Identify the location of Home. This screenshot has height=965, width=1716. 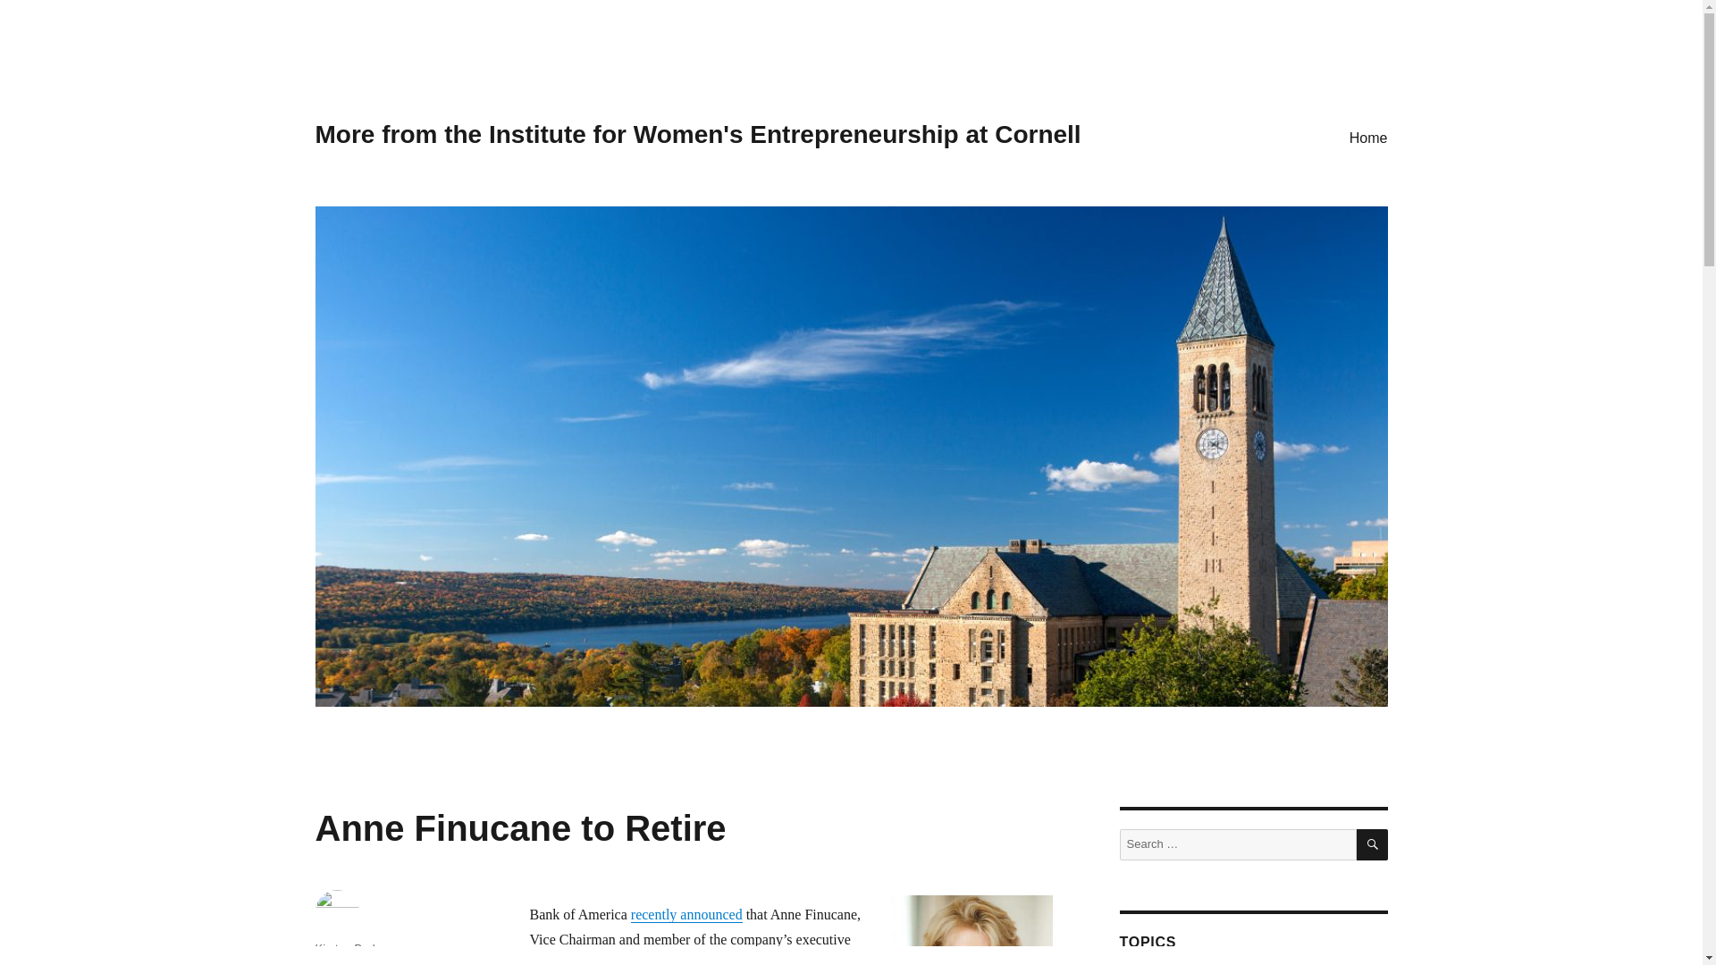
(1367, 137).